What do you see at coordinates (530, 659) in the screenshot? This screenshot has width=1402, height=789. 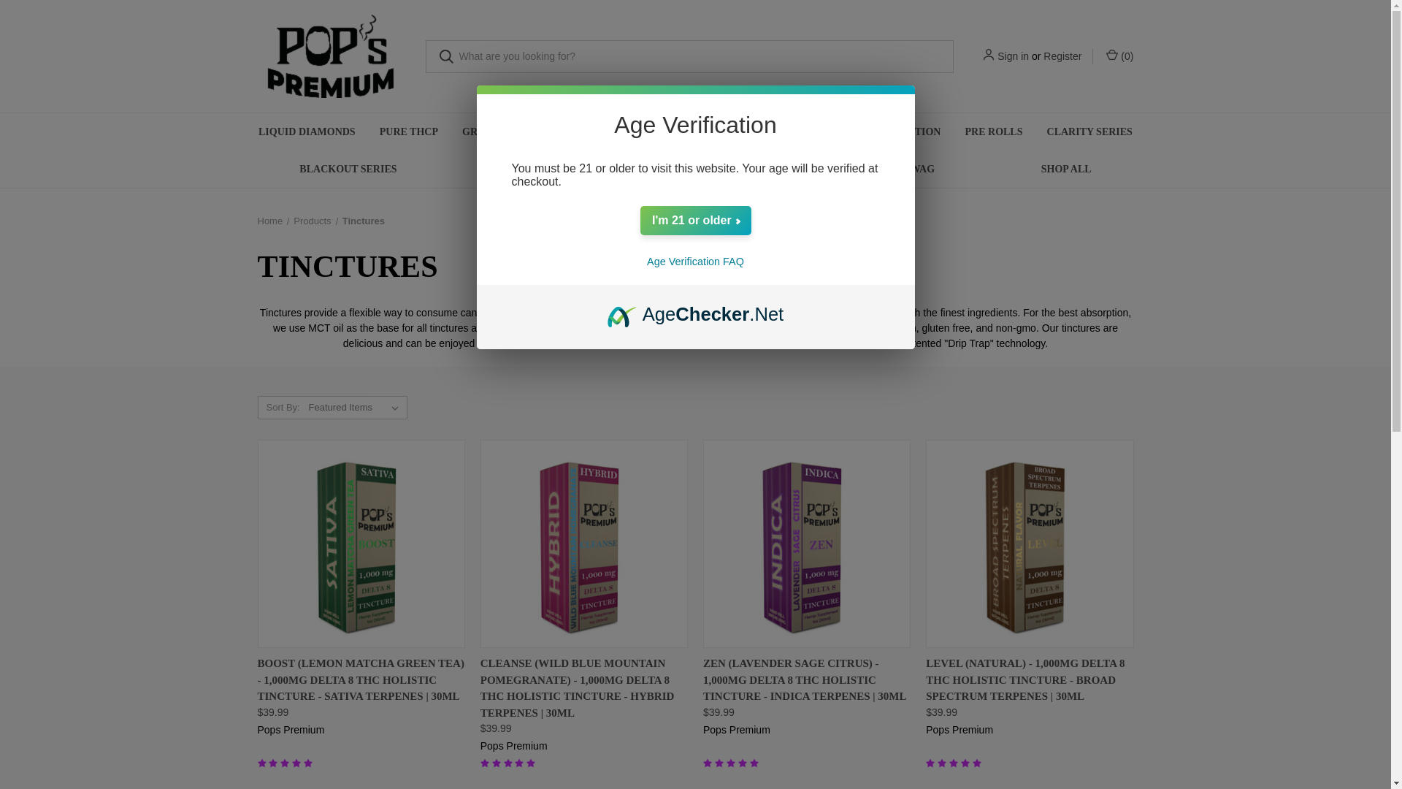 I see `QUICK VIEW` at bounding box center [530, 659].